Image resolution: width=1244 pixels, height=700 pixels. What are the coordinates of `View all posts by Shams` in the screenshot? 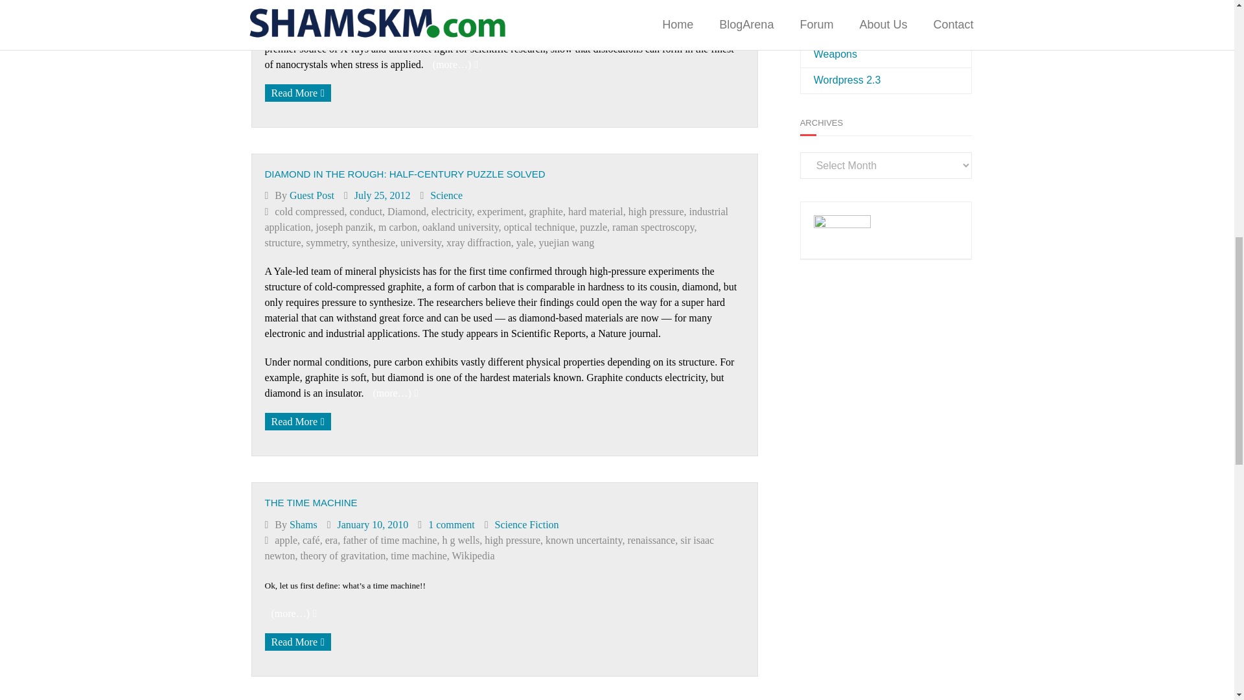 It's located at (303, 524).